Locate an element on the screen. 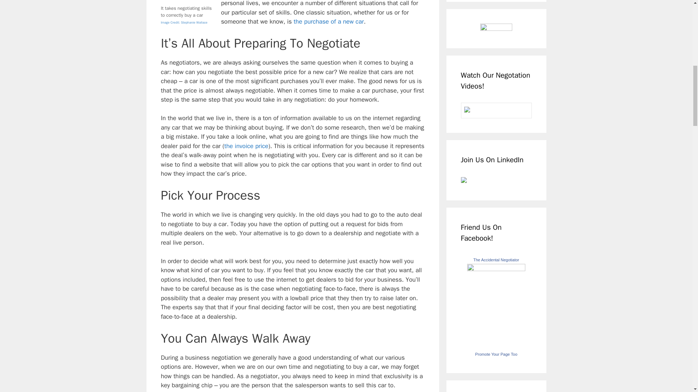  the purchase of a new car is located at coordinates (329, 21).